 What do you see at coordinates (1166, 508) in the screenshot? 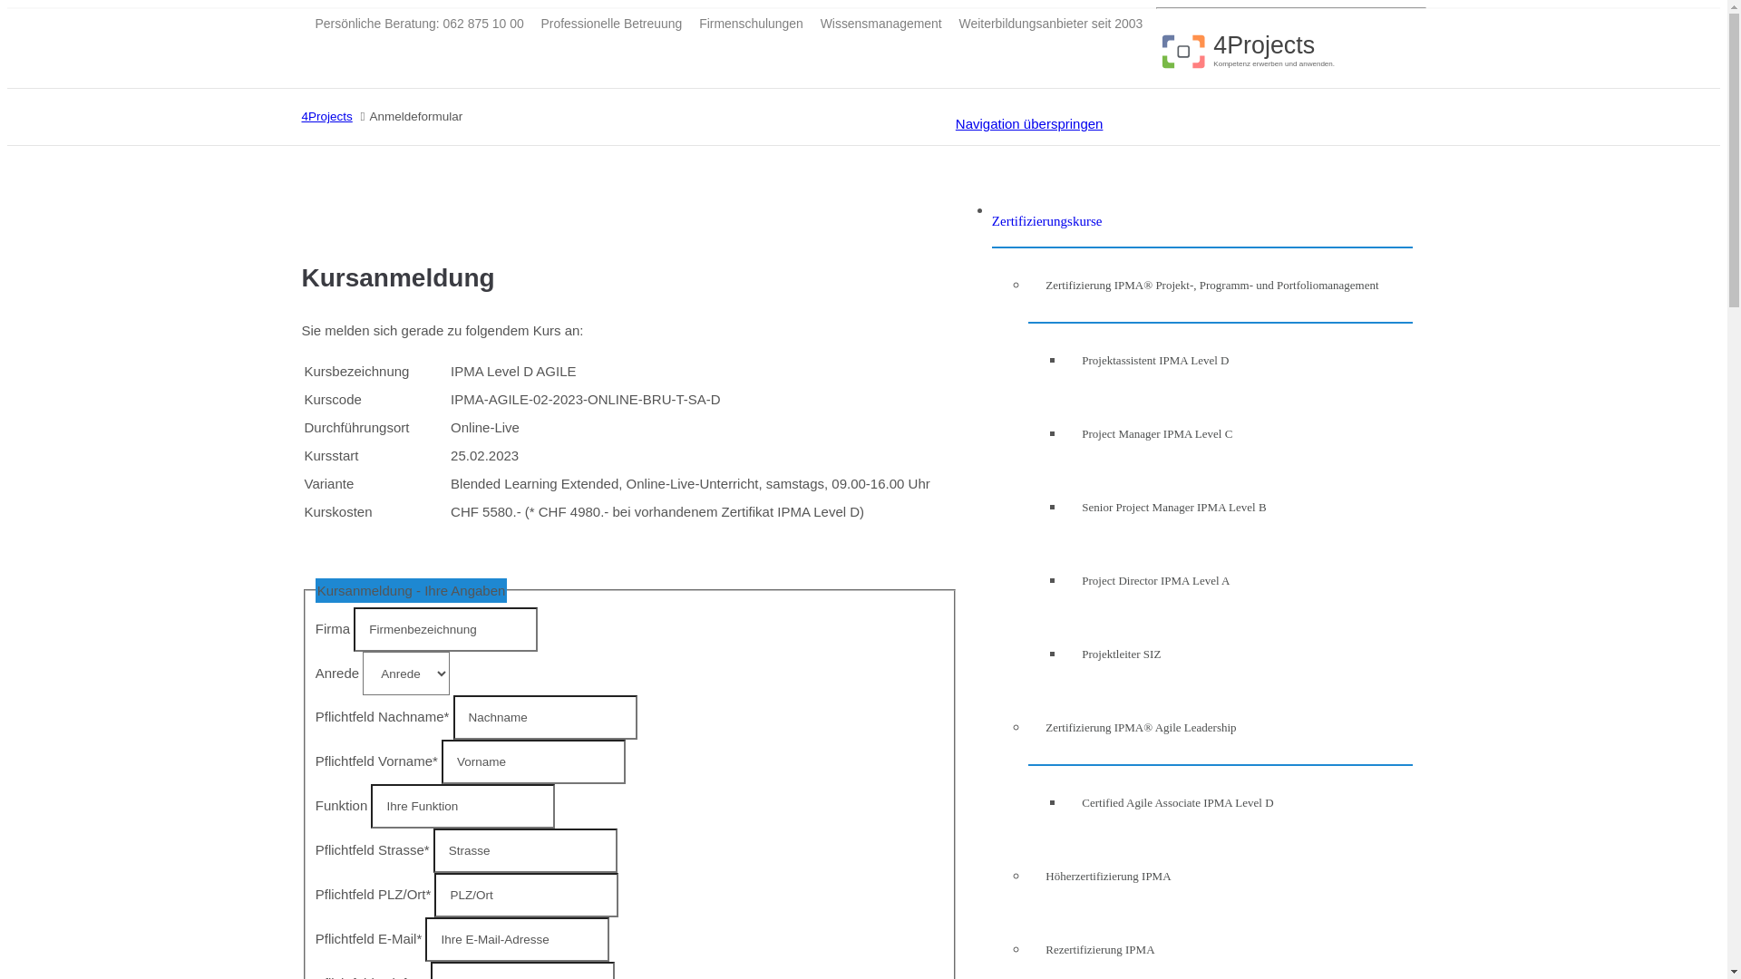
I see `Senior Project Manager IPMA Level B` at bounding box center [1166, 508].